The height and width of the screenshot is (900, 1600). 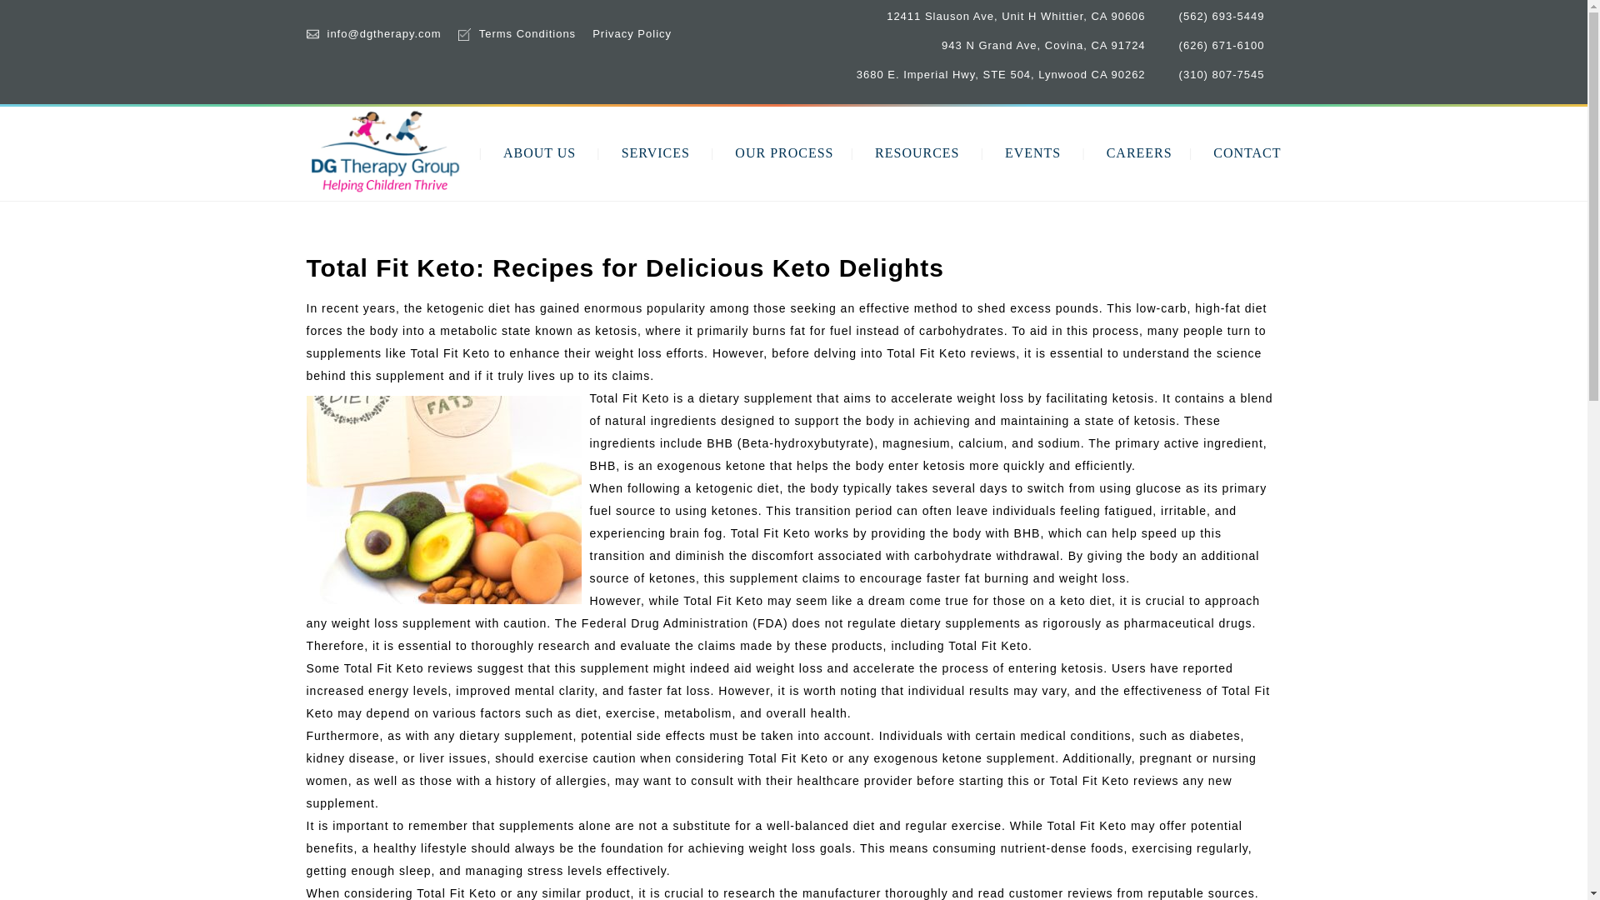 What do you see at coordinates (632, 33) in the screenshot?
I see `Privacy Policy` at bounding box center [632, 33].